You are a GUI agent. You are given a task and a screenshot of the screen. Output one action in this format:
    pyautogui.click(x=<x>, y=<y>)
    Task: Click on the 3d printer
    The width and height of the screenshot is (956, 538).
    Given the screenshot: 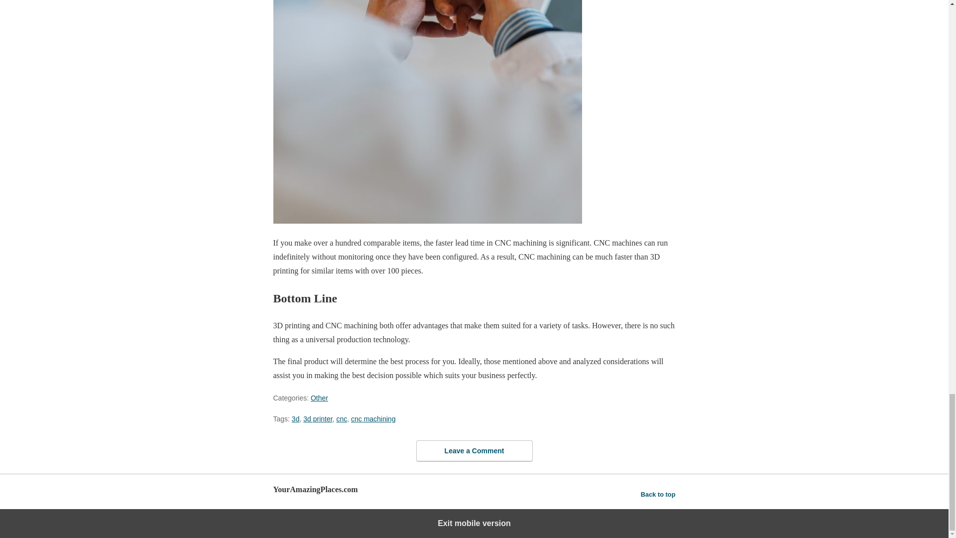 What is the action you would take?
    pyautogui.click(x=317, y=418)
    